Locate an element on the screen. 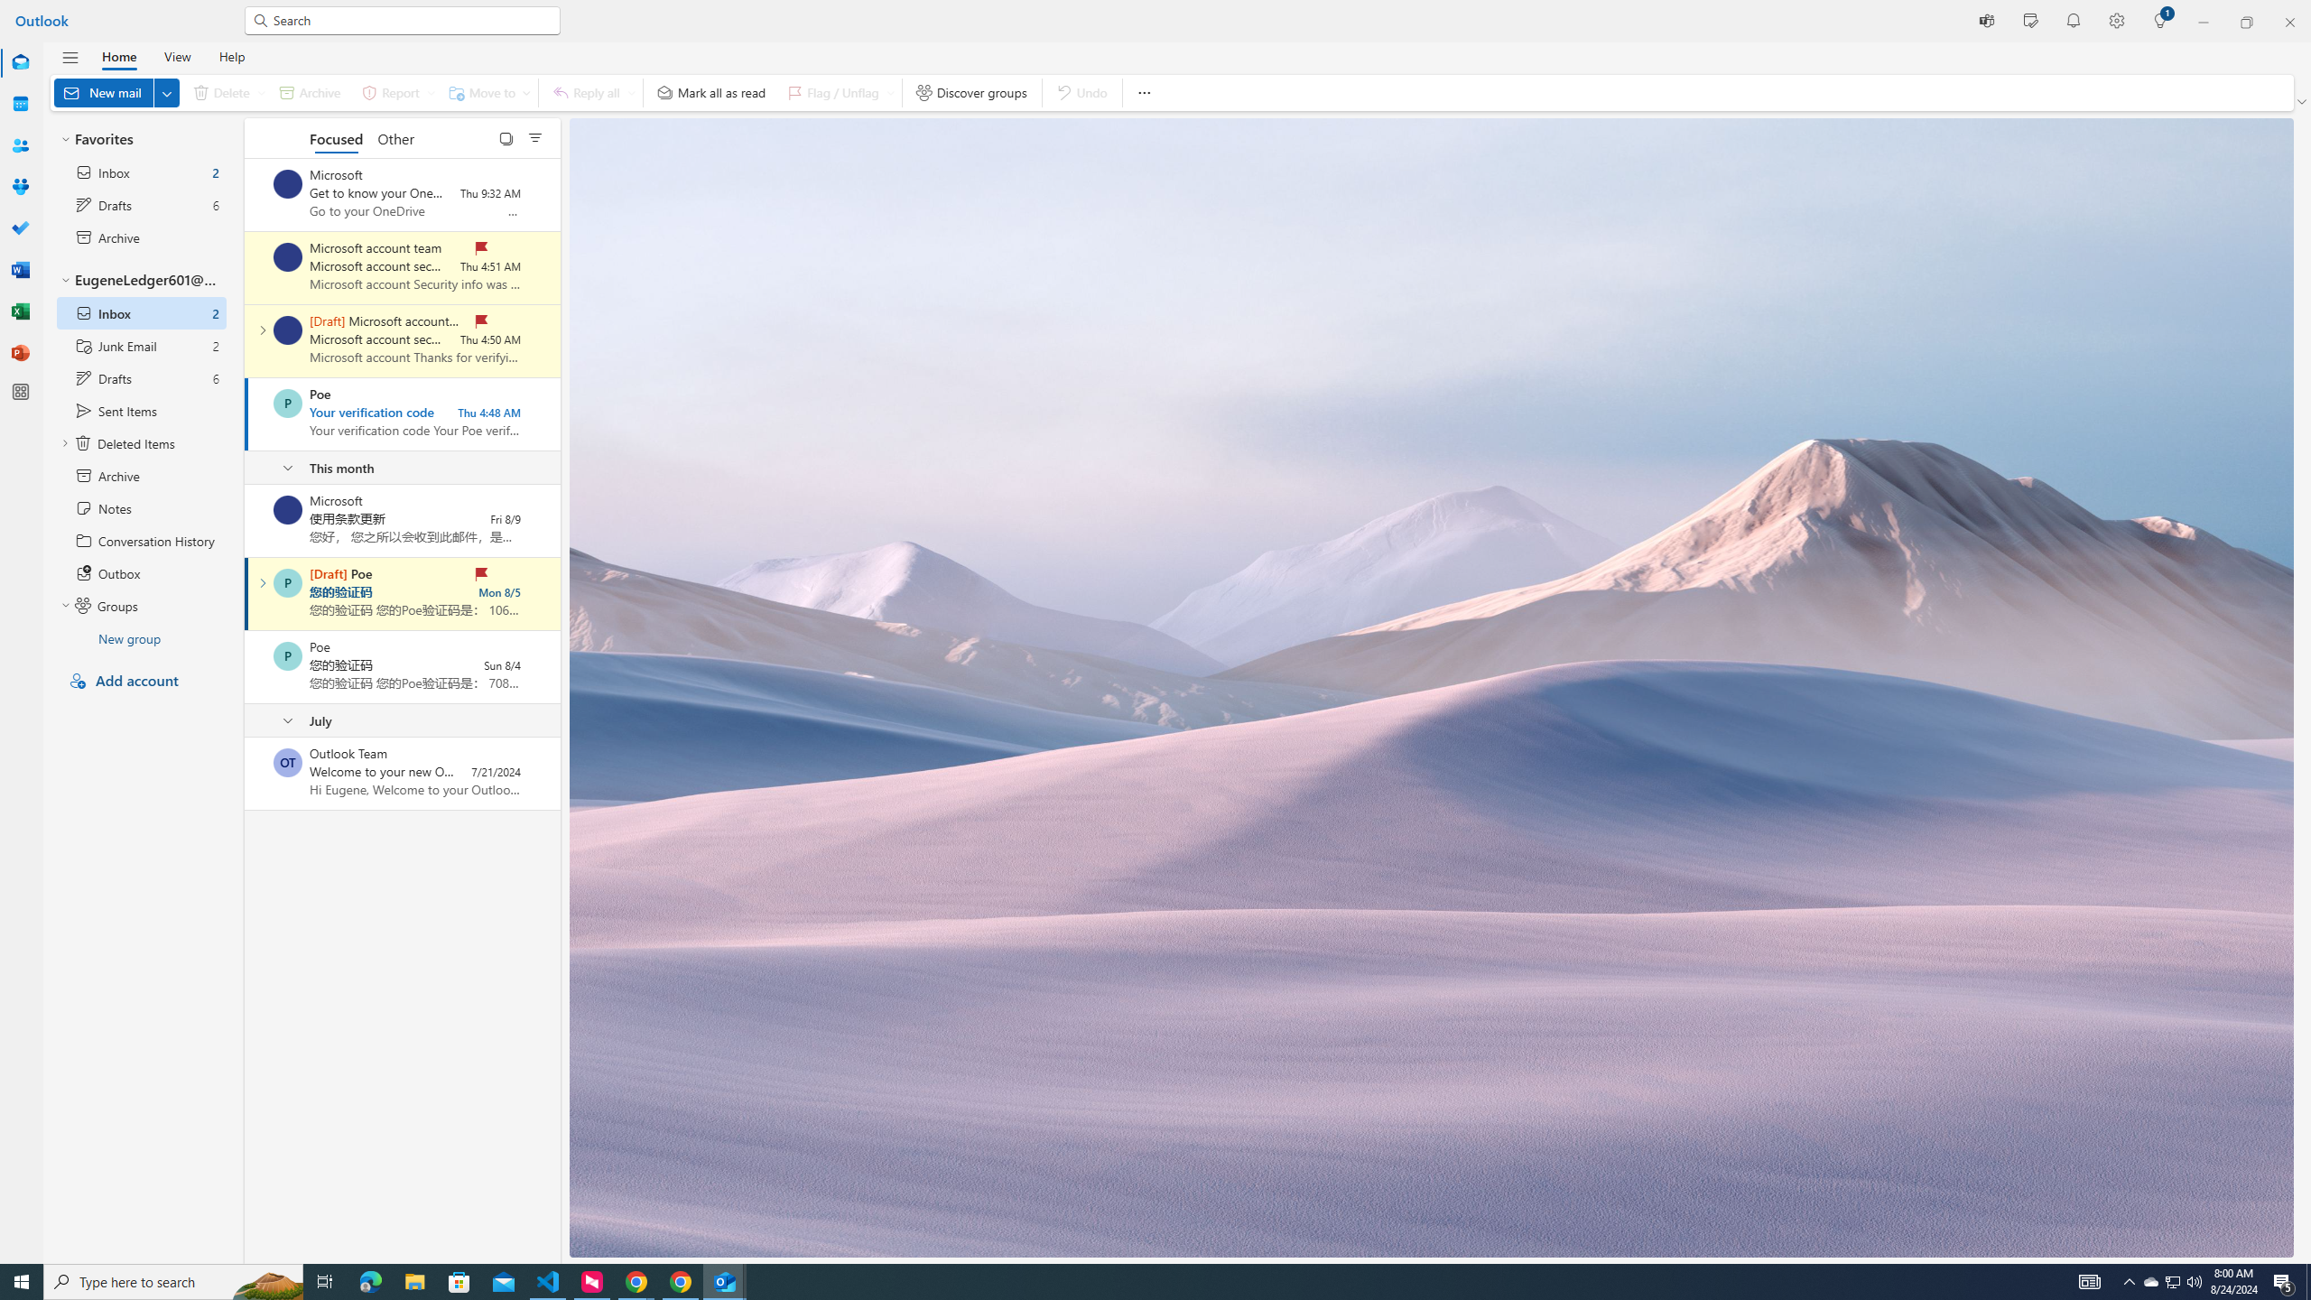 Image resolution: width=2311 pixels, height=1300 pixels. Poe is located at coordinates (287, 656).